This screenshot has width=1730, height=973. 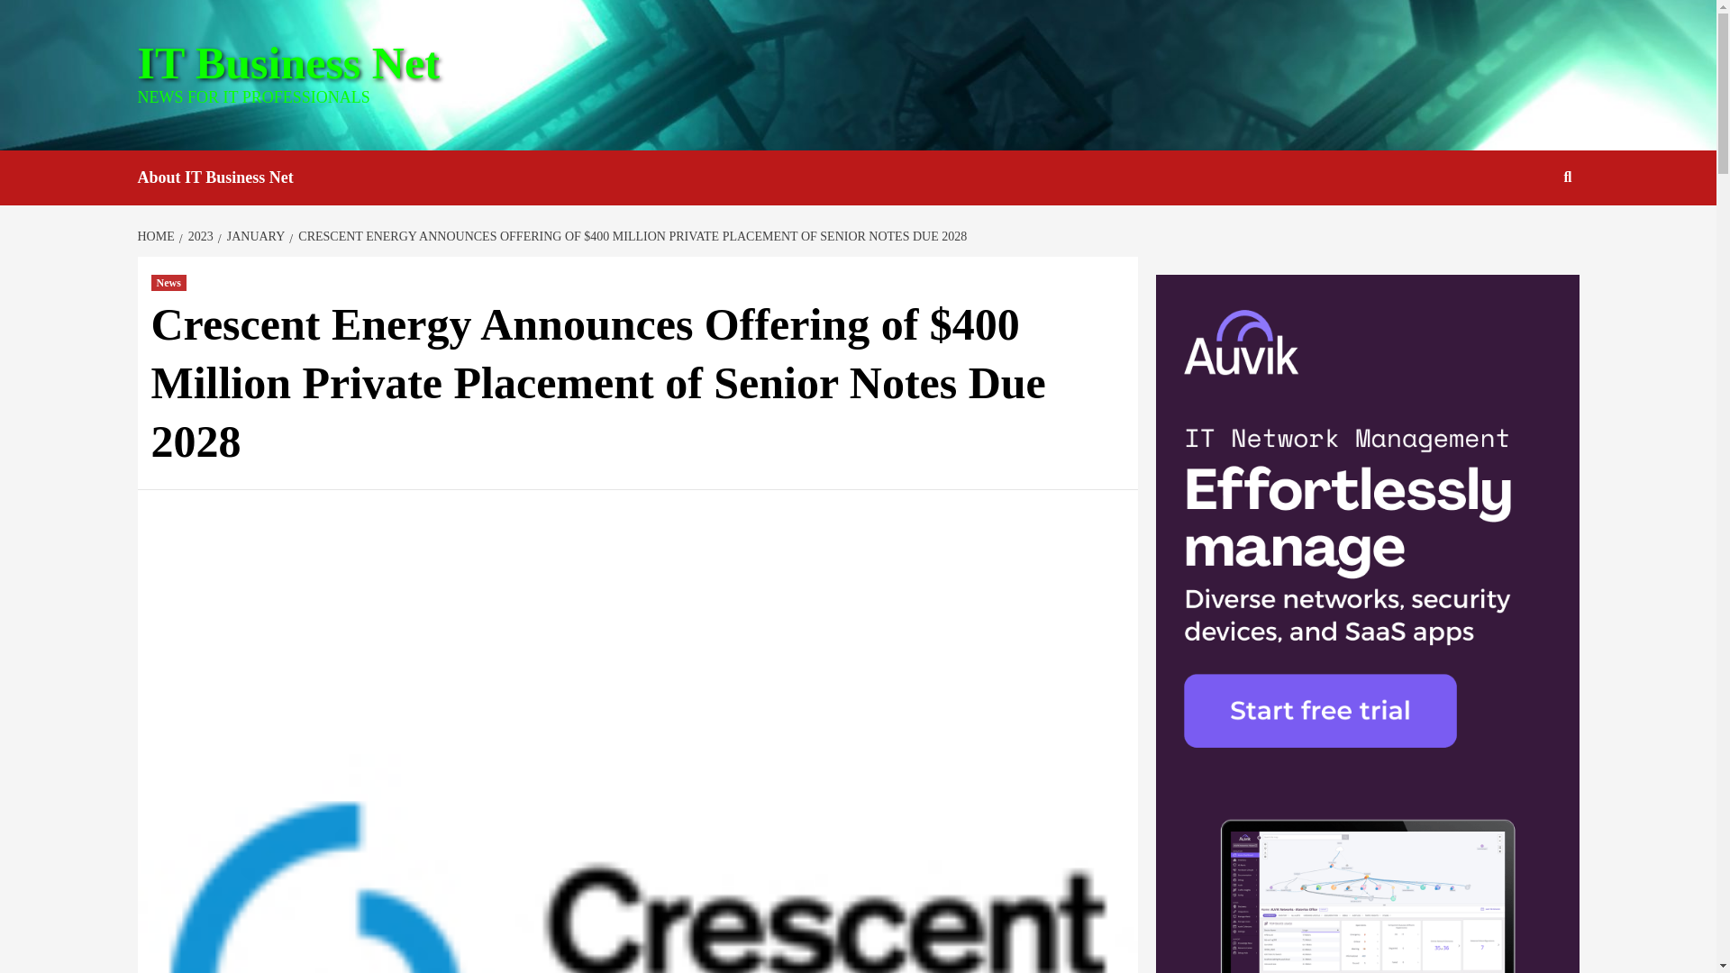 What do you see at coordinates (169, 282) in the screenshot?
I see `News` at bounding box center [169, 282].